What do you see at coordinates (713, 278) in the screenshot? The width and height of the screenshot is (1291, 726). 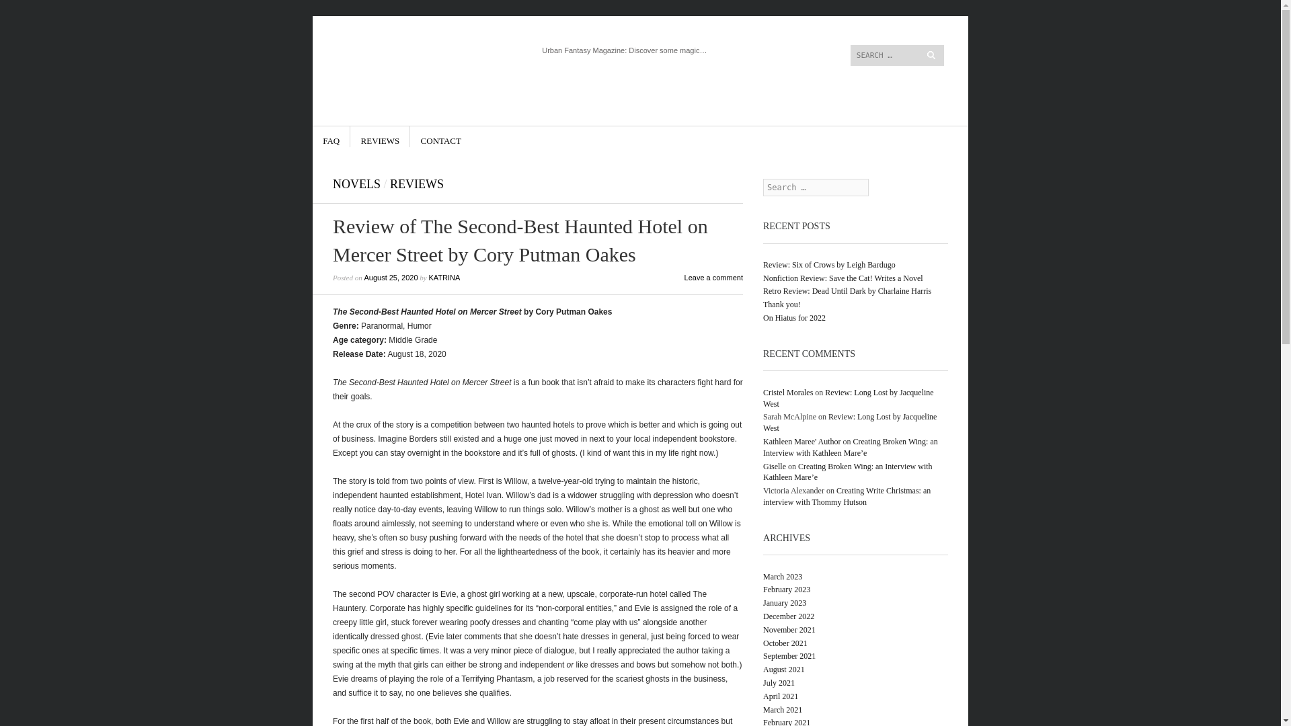 I see `Leave a comment` at bounding box center [713, 278].